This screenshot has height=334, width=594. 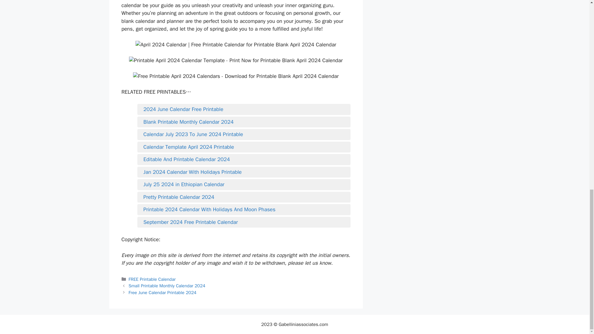 I want to click on September 2024 Free Printable Calendar, so click(x=244, y=222).